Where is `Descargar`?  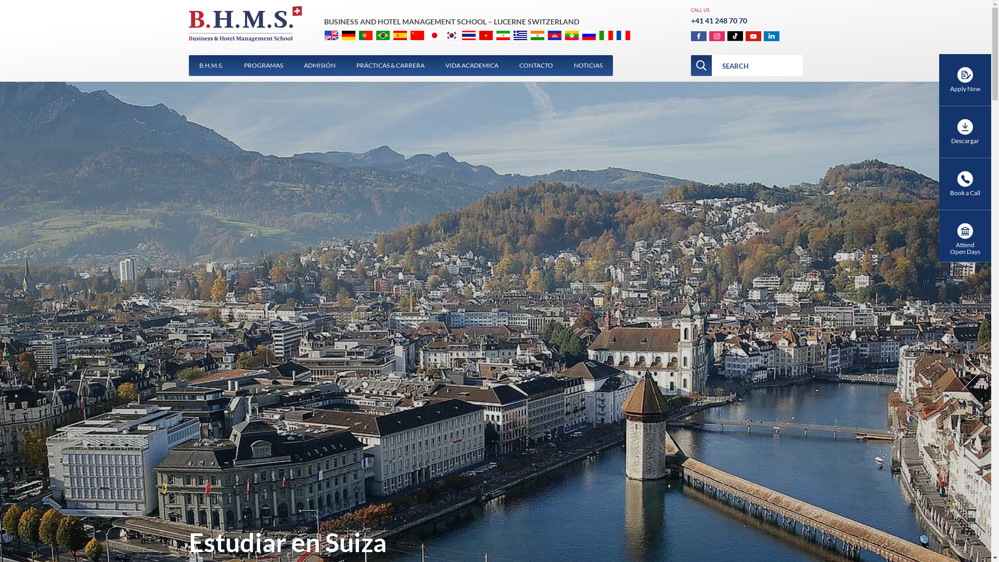 Descargar is located at coordinates (965, 132).